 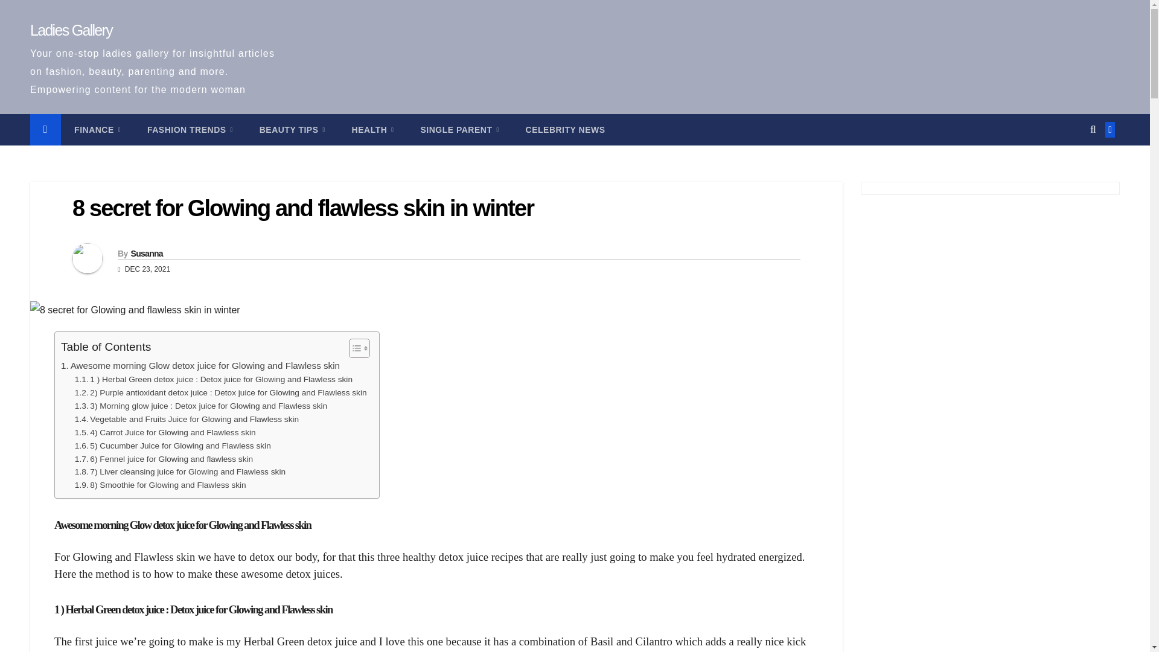 What do you see at coordinates (190, 129) in the screenshot?
I see `FASHION TRENDS` at bounding box center [190, 129].